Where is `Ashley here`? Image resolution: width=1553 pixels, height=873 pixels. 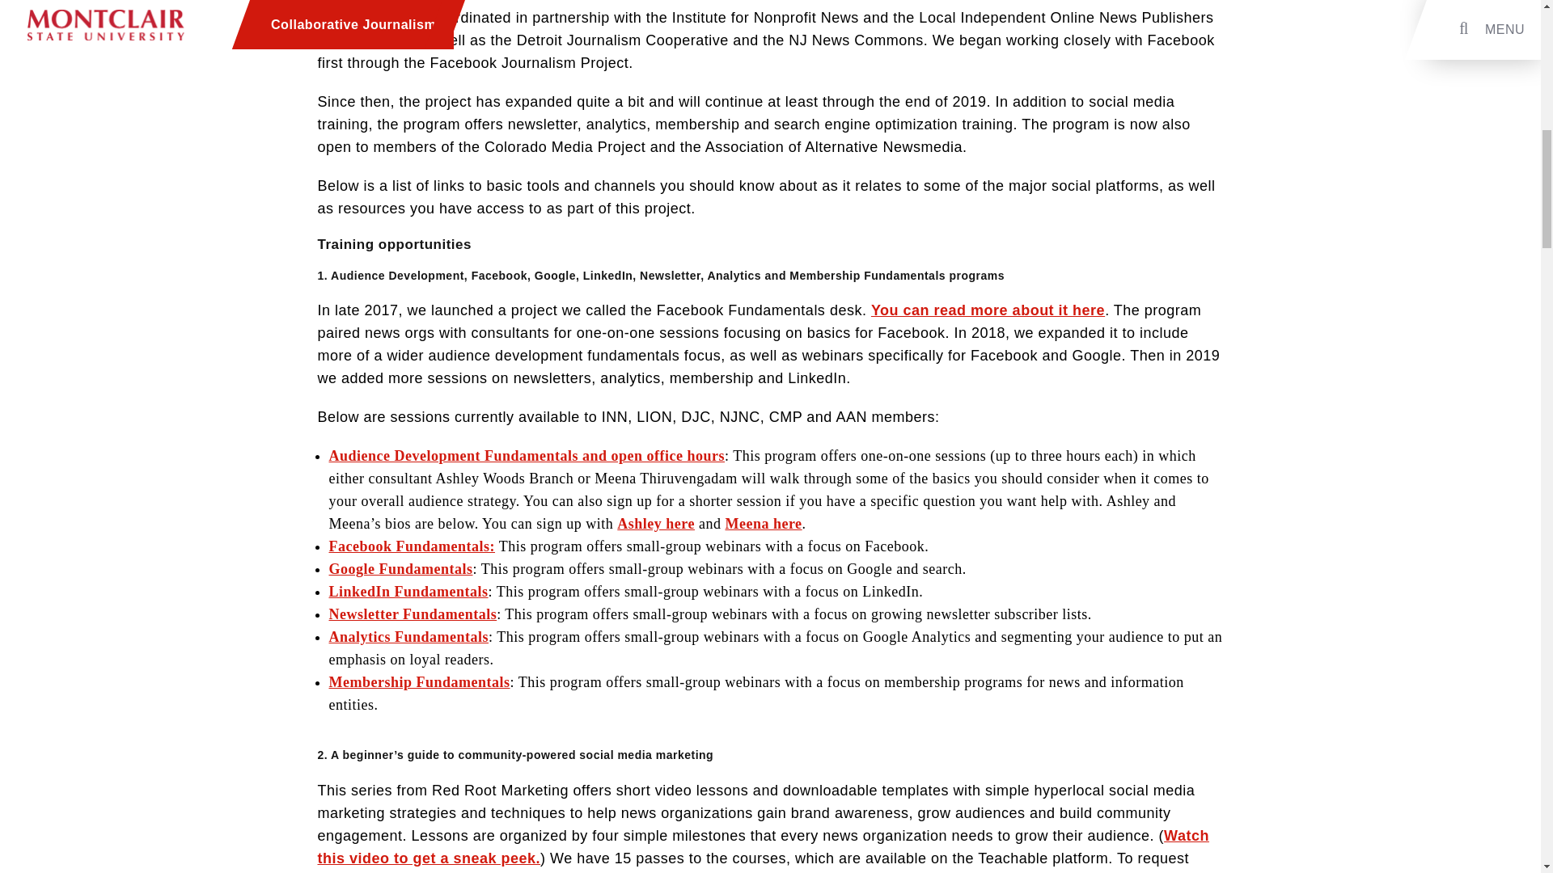
Ashley here is located at coordinates (655, 524).